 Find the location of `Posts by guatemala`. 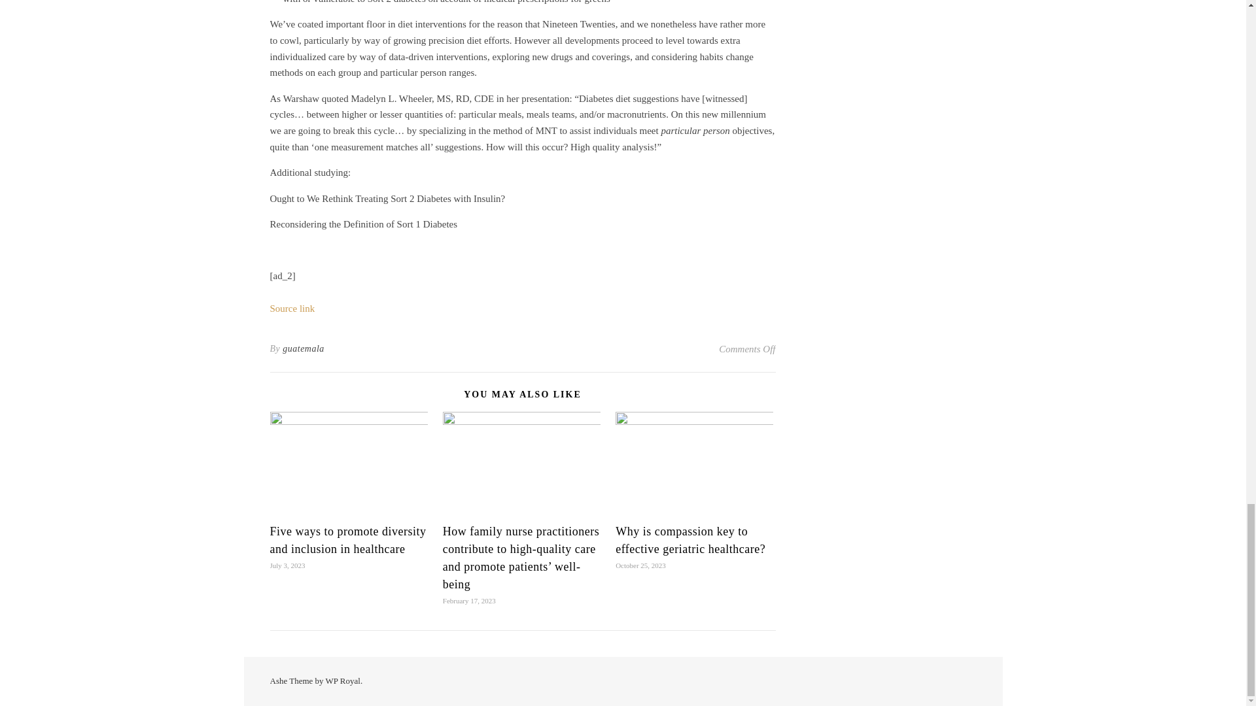

Posts by guatemala is located at coordinates (304, 349).